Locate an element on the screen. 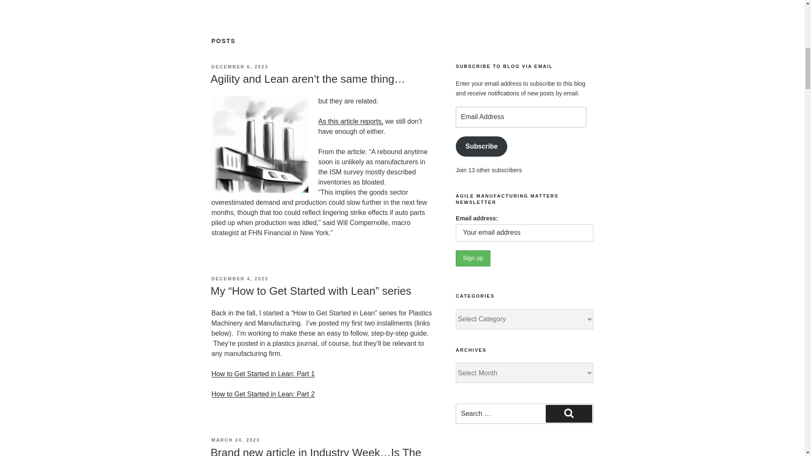 The height and width of the screenshot is (456, 811). How to Get Started in Lean: Part 1 is located at coordinates (263, 374).